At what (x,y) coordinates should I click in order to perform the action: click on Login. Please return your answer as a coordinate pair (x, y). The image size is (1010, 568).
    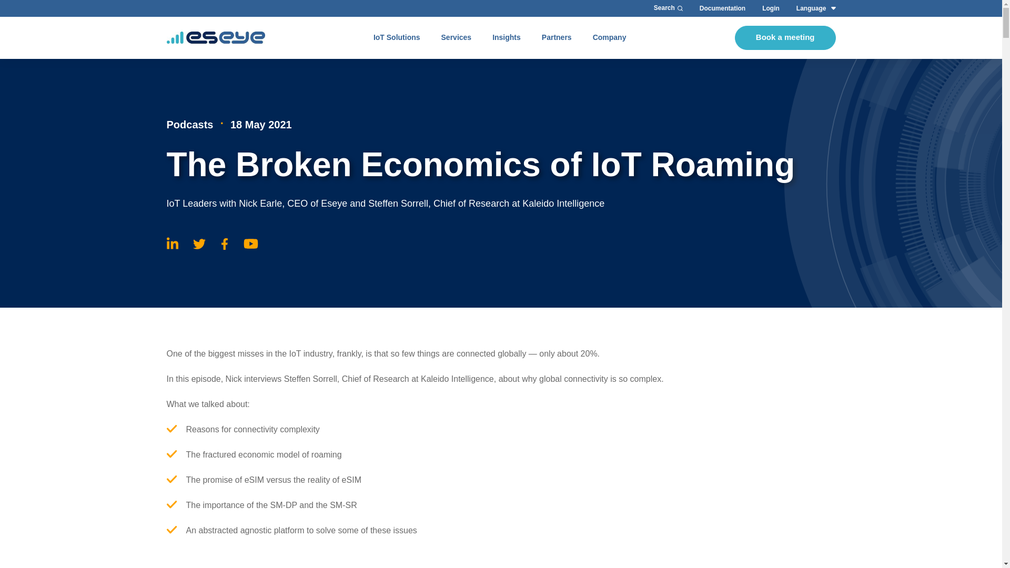
    Looking at the image, I should click on (771, 8).